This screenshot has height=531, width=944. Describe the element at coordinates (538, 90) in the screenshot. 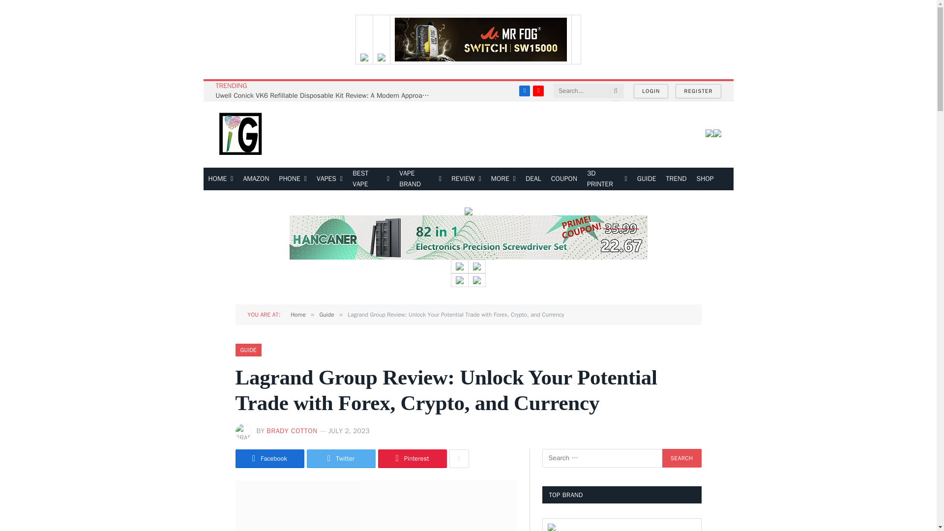

I see `YouTube` at that location.